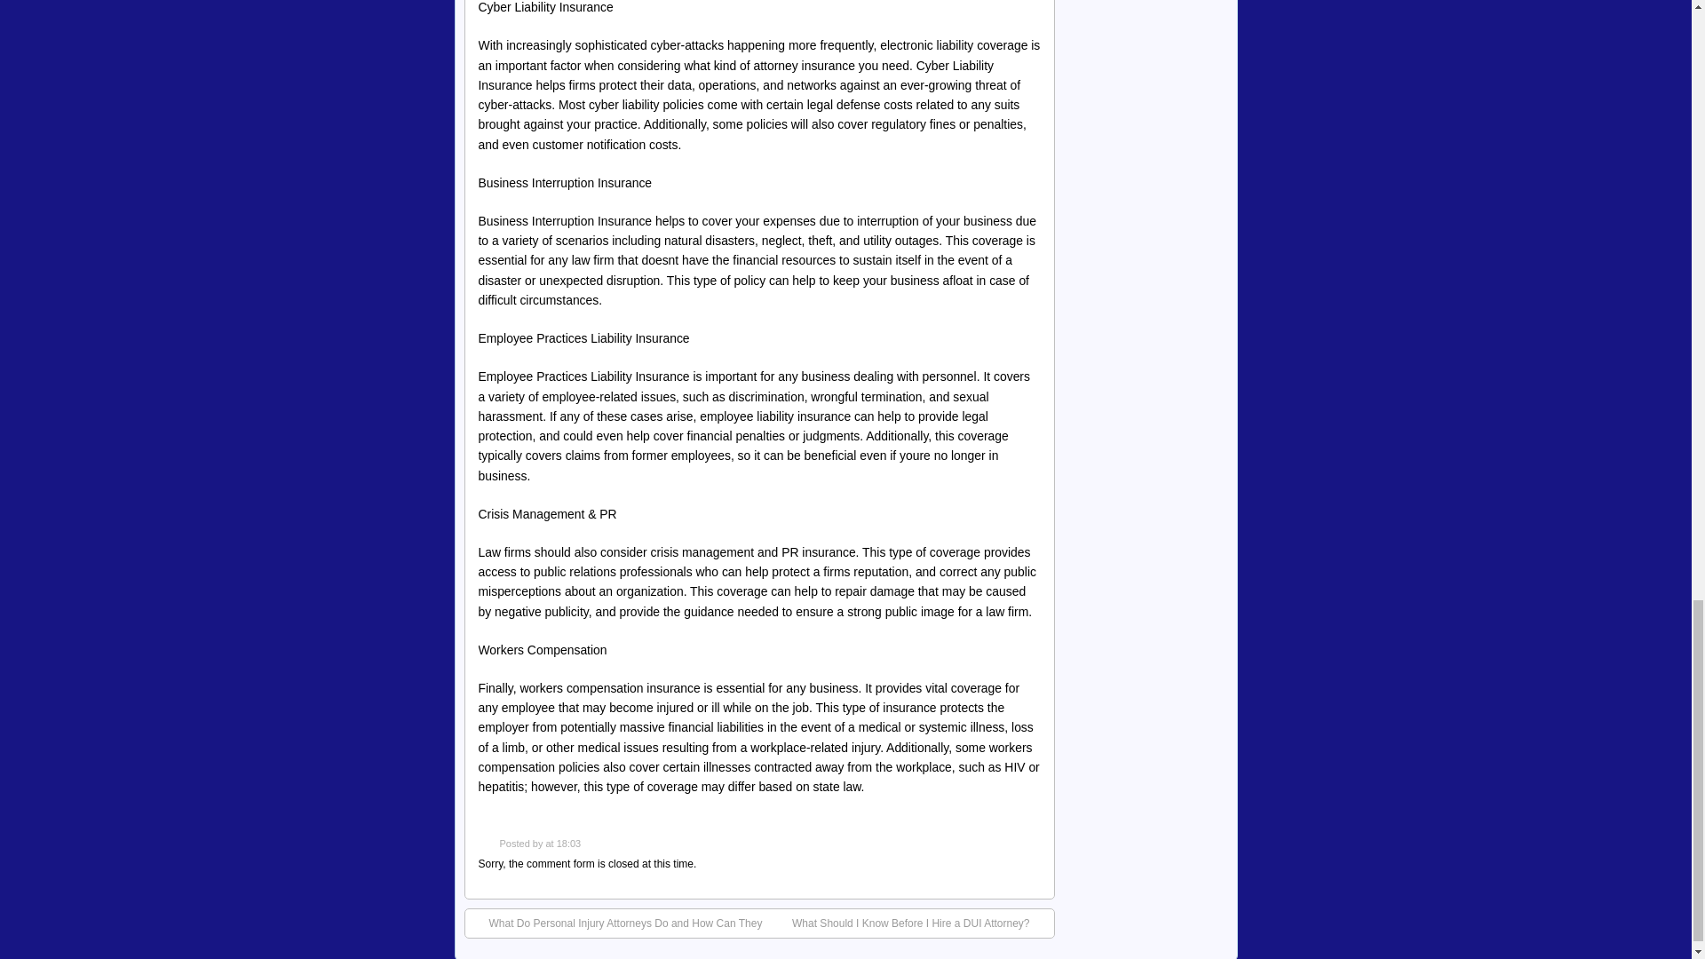 The height and width of the screenshot is (959, 1705). Describe the element at coordinates (919, 923) in the screenshot. I see `  What Should I Know Before I Hire a DUI Attorney?` at that location.